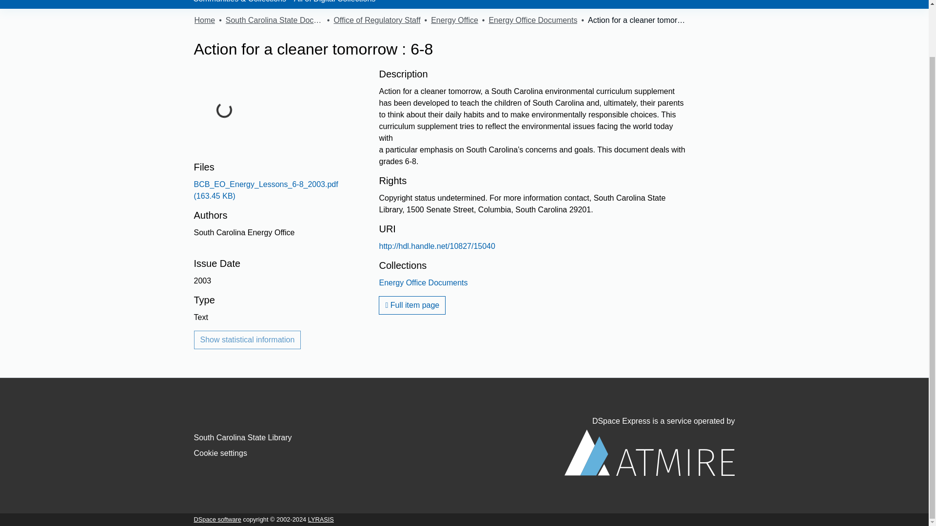  What do you see at coordinates (248, 340) in the screenshot?
I see `Show statistical information` at bounding box center [248, 340].